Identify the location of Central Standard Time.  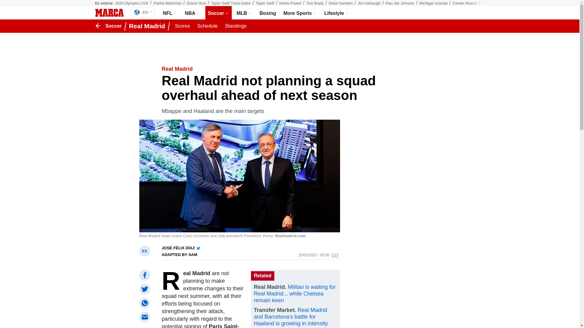
(335, 255).